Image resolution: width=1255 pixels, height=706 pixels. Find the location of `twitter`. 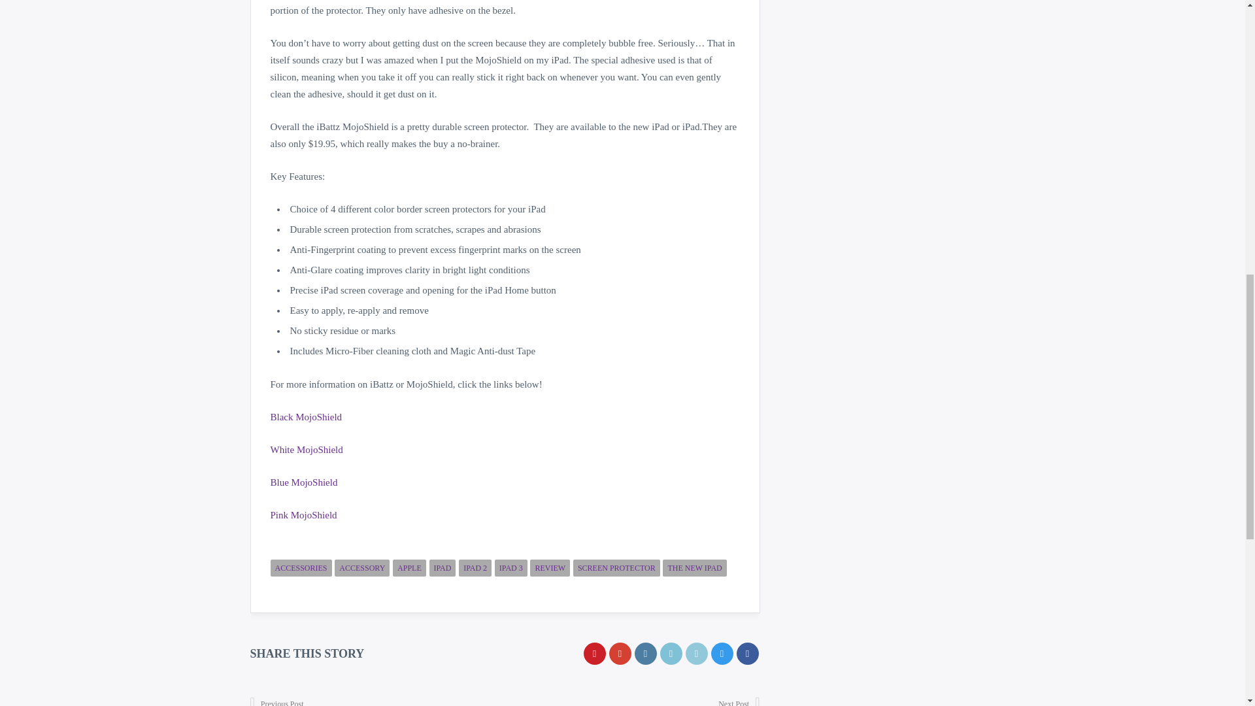

twitter is located at coordinates (722, 654).